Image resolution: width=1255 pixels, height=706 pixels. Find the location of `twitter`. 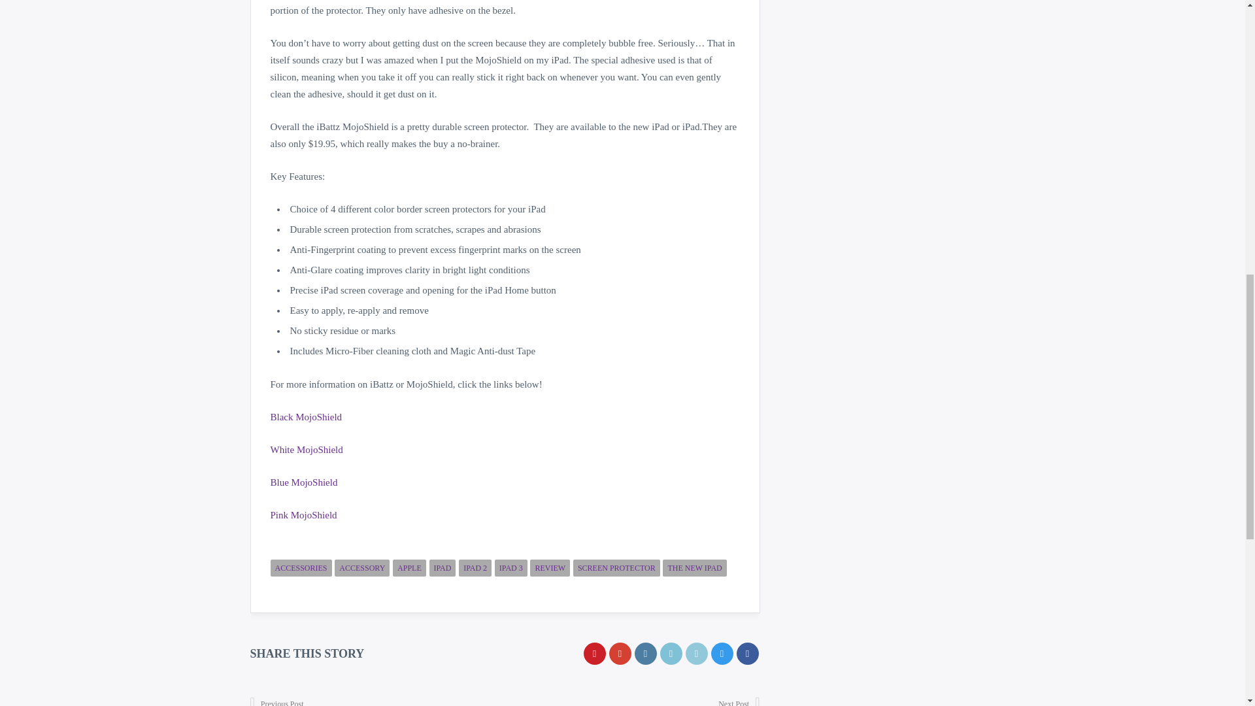

twitter is located at coordinates (722, 654).